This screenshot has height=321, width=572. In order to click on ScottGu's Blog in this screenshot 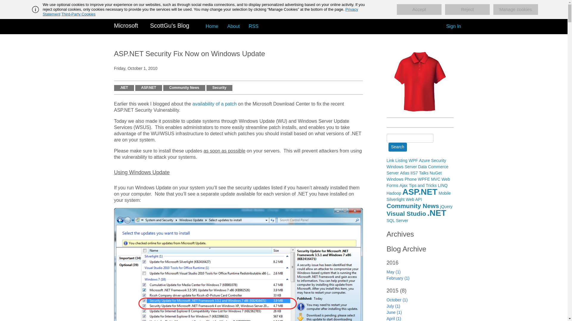, I will do `click(170, 26)`.